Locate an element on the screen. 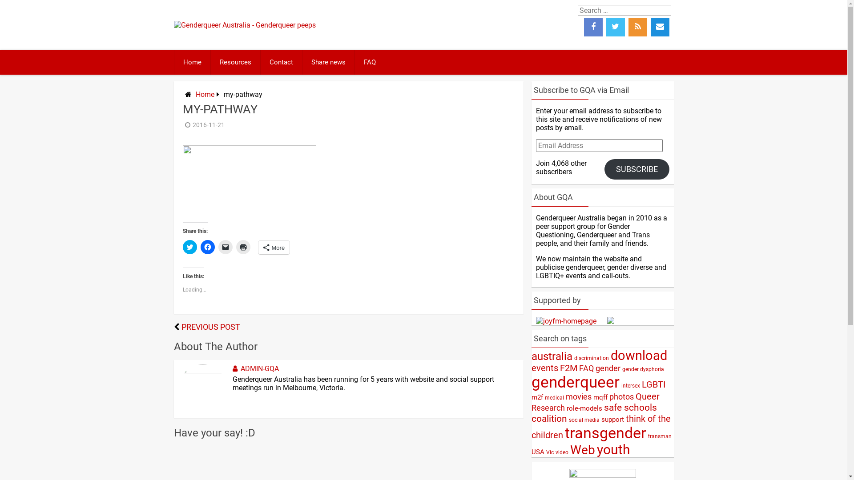  RSS is located at coordinates (638, 27).